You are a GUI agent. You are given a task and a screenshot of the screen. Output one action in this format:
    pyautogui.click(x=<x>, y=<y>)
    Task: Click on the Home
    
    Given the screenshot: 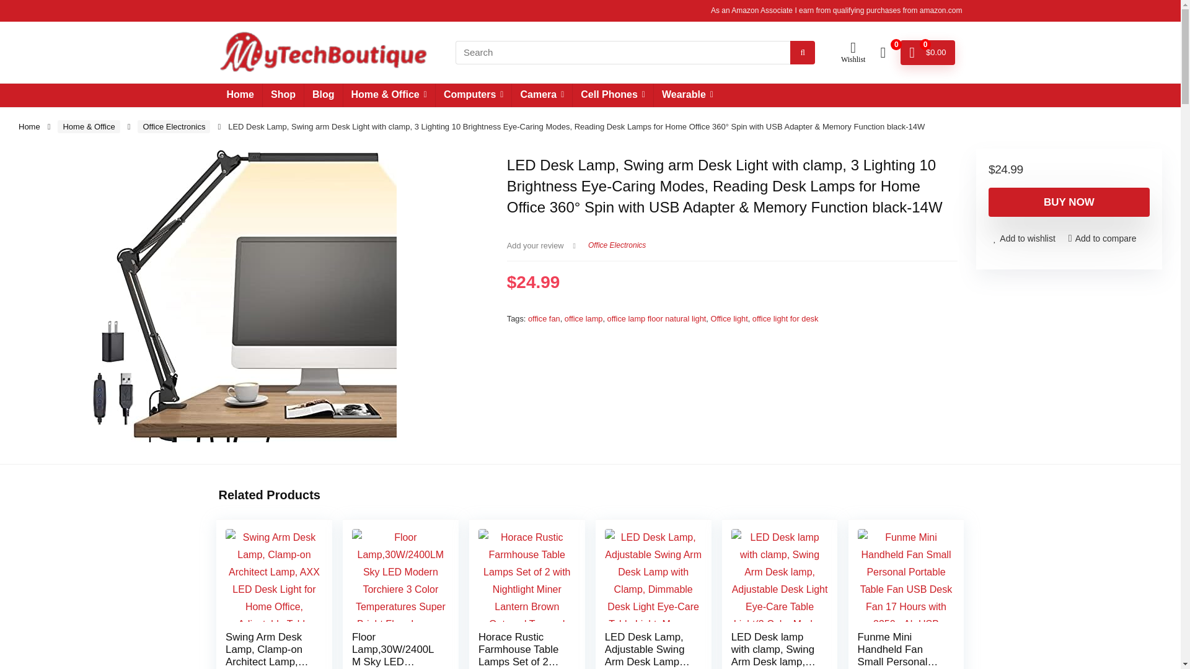 What is the action you would take?
    pyautogui.click(x=30, y=126)
    